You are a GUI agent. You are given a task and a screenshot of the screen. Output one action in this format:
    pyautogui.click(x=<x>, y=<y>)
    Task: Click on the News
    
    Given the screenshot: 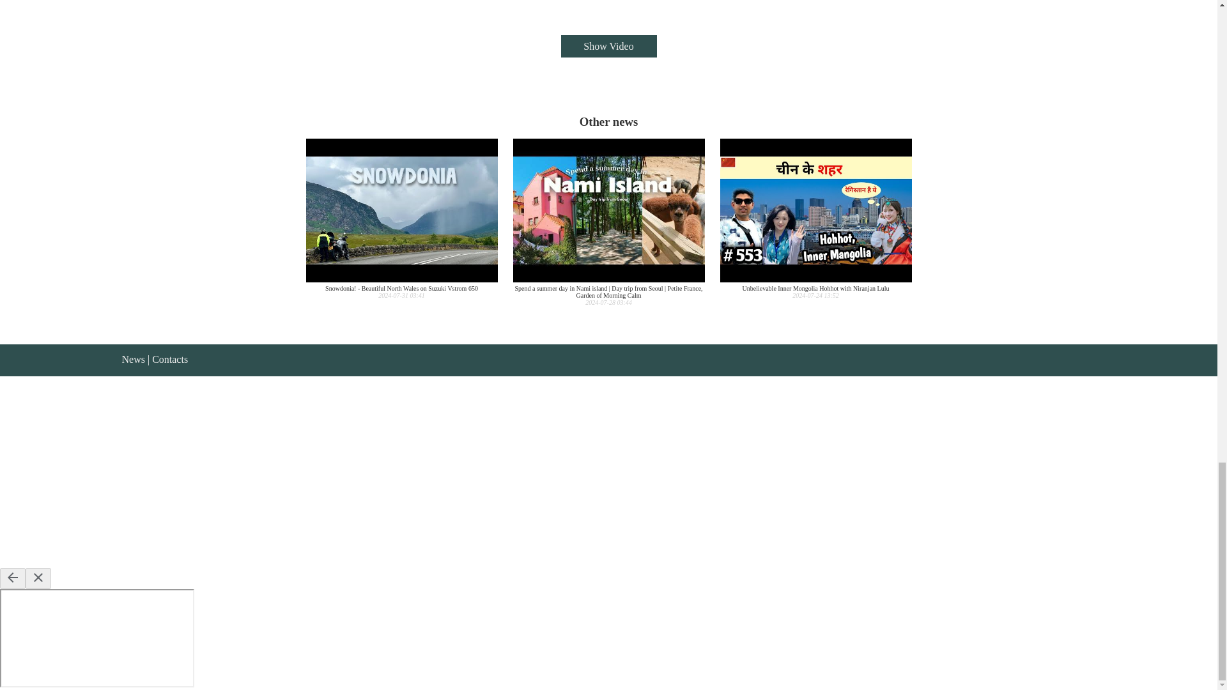 What is the action you would take?
    pyautogui.click(x=133, y=359)
    